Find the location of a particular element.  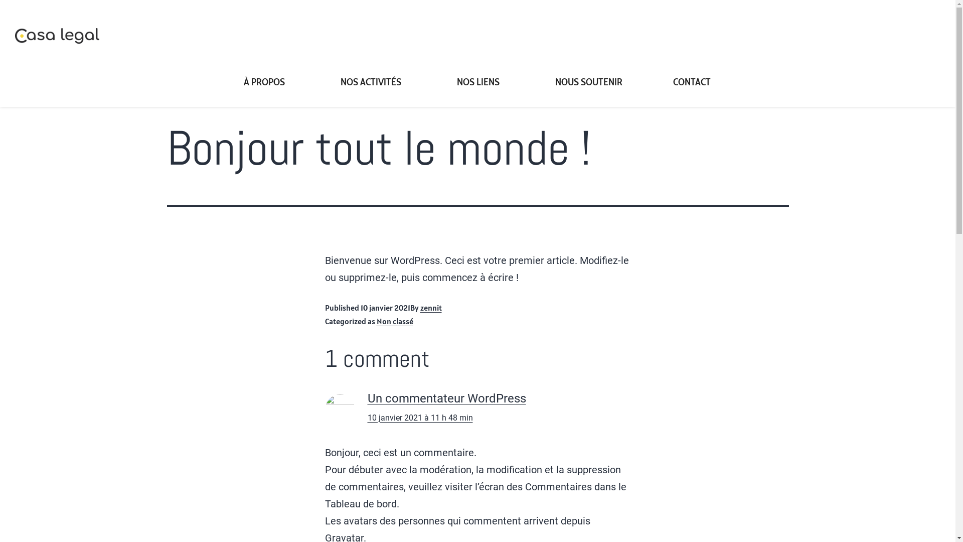

NOS LIENS is located at coordinates (480, 82).